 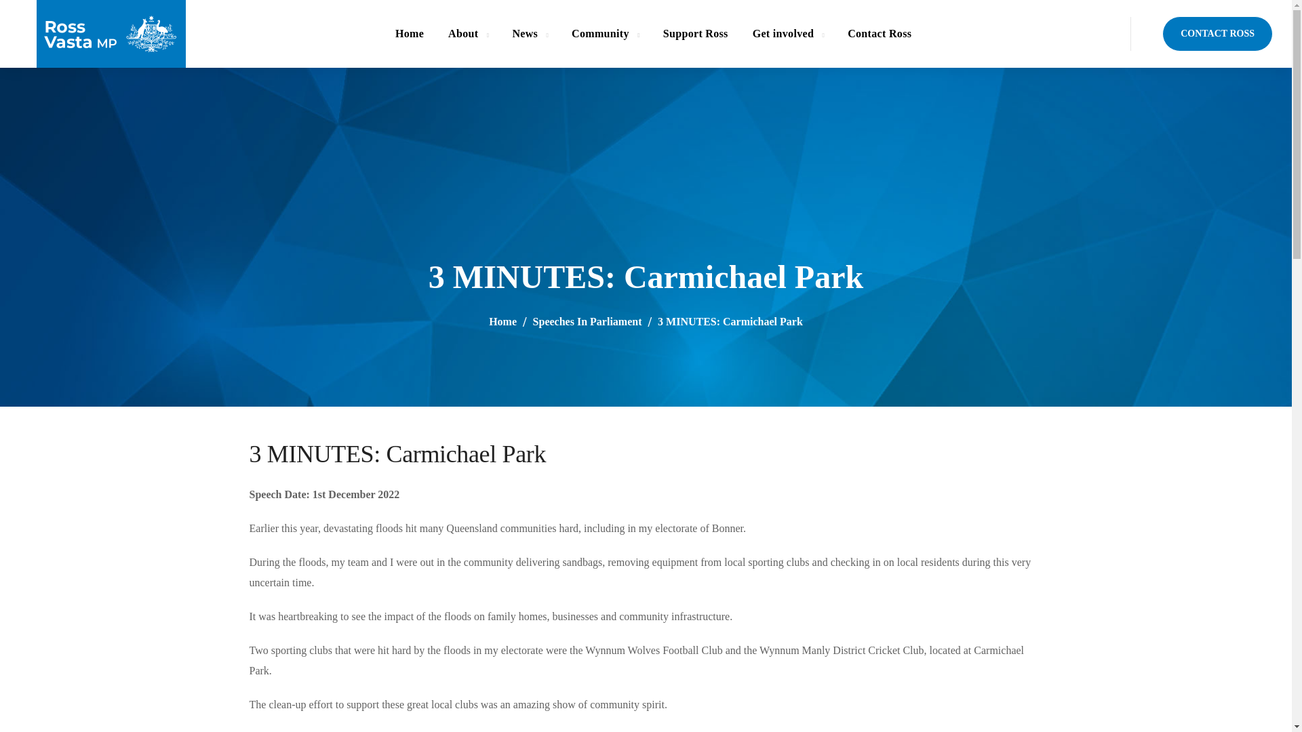 What do you see at coordinates (1218, 33) in the screenshot?
I see `CONTACT ROSS` at bounding box center [1218, 33].